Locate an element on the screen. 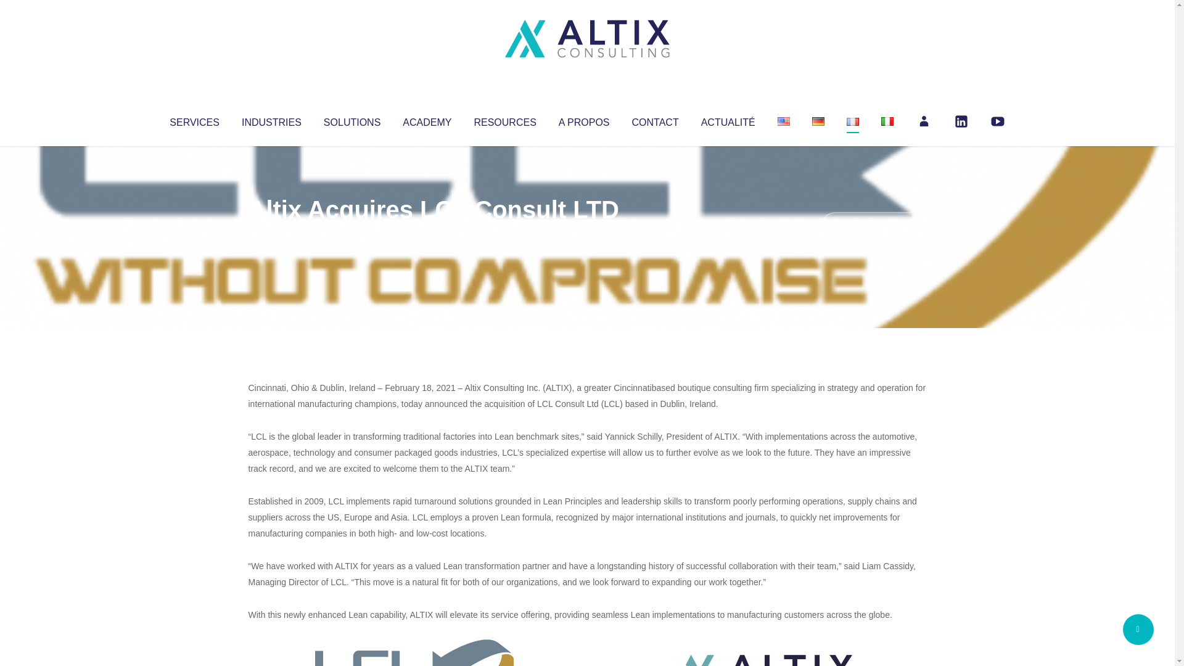 The image size is (1184, 666). SERVICES is located at coordinates (194, 120).